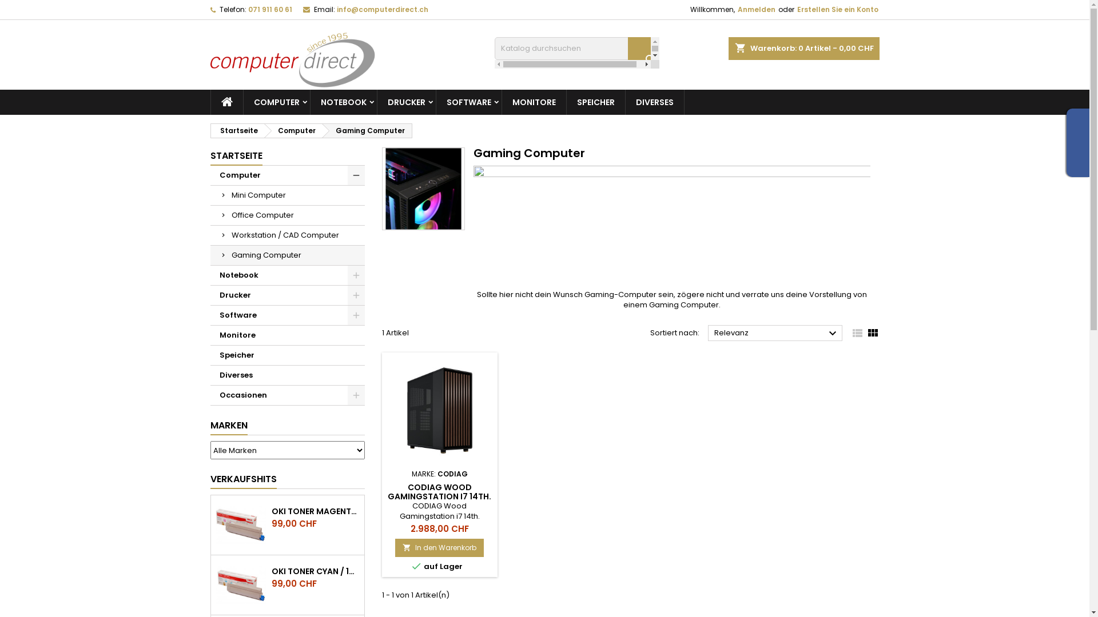 This screenshot has width=1098, height=617. I want to click on Notebook, so click(288, 275).